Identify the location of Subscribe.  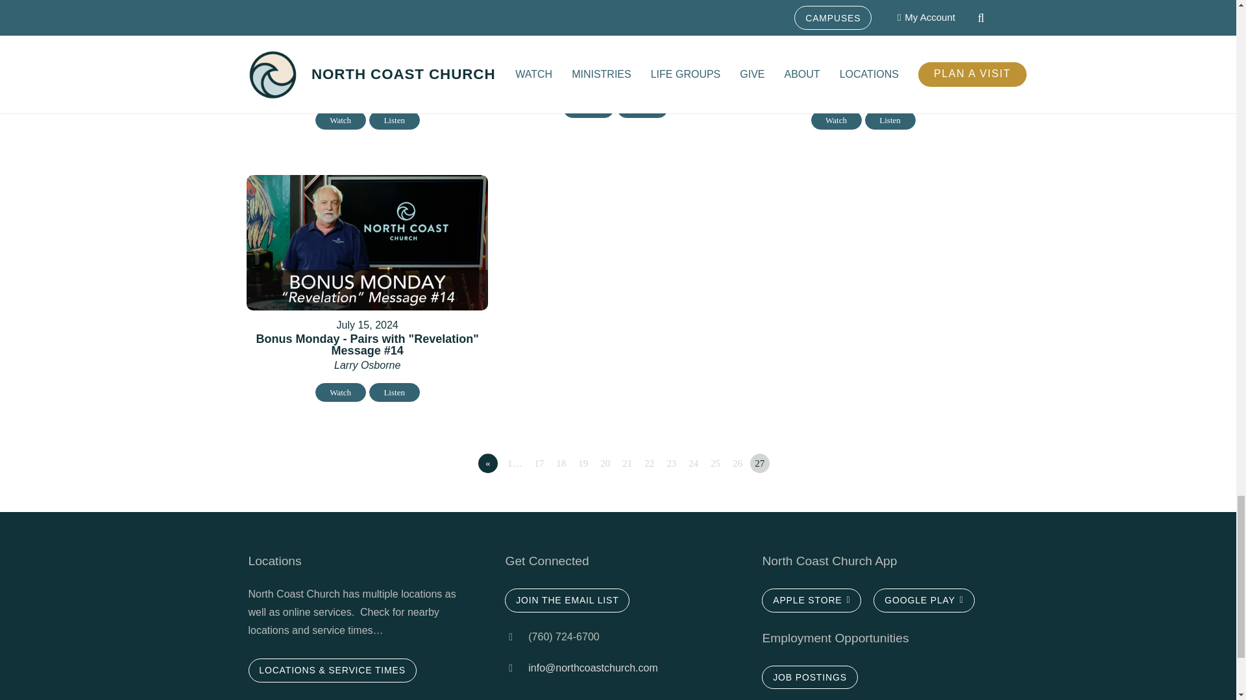
(567, 600).